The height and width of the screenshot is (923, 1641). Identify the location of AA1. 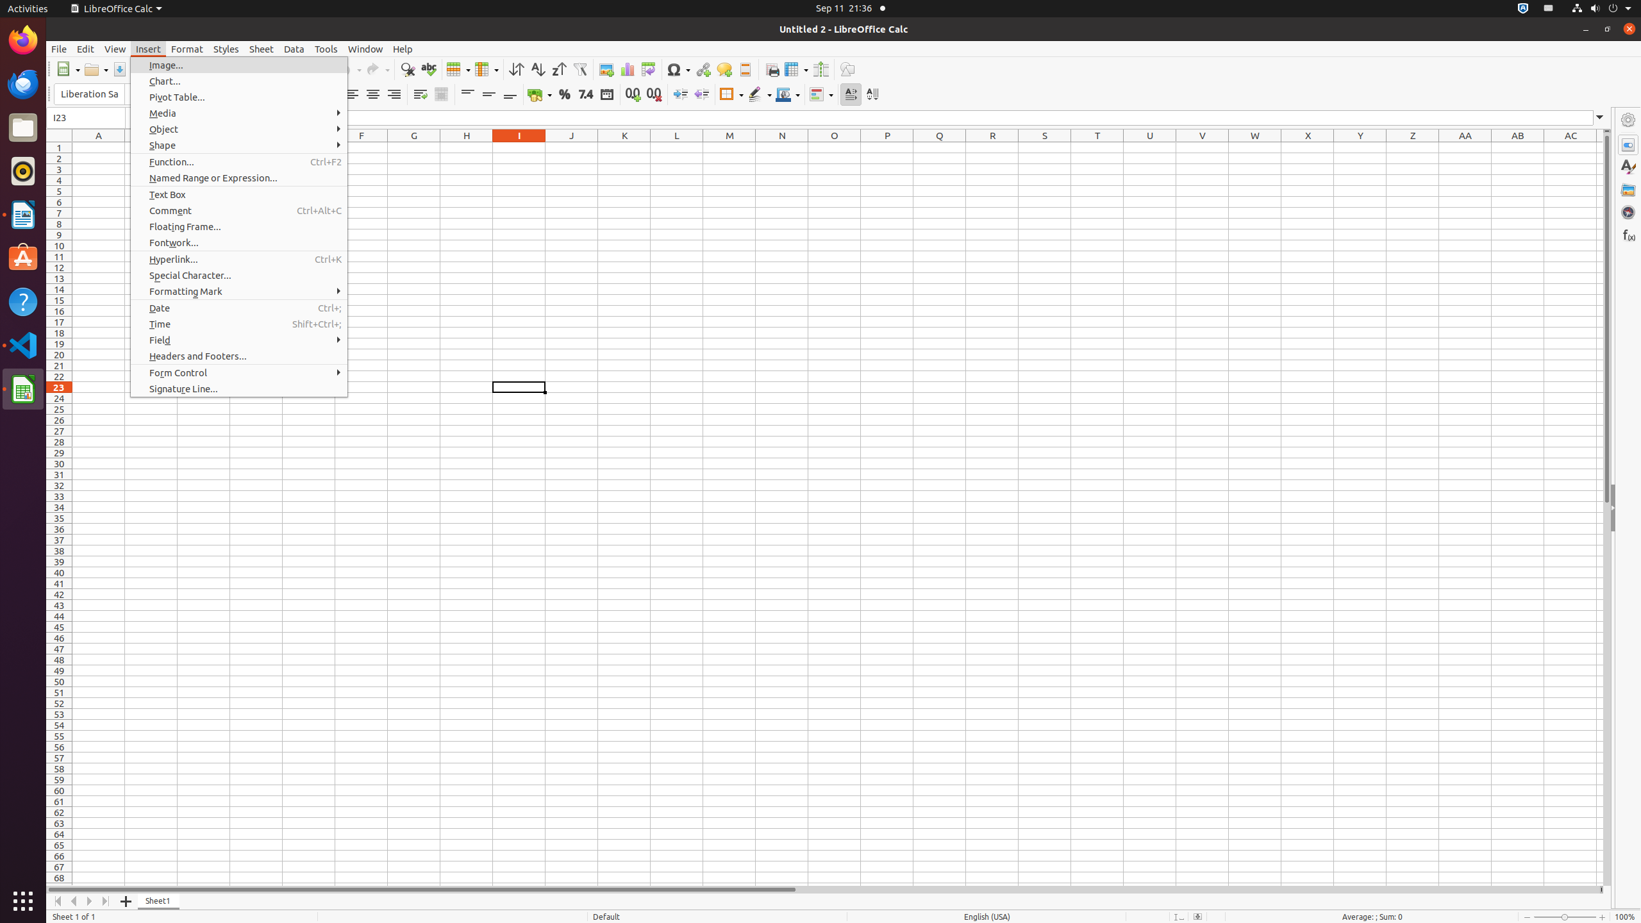
(1465, 147).